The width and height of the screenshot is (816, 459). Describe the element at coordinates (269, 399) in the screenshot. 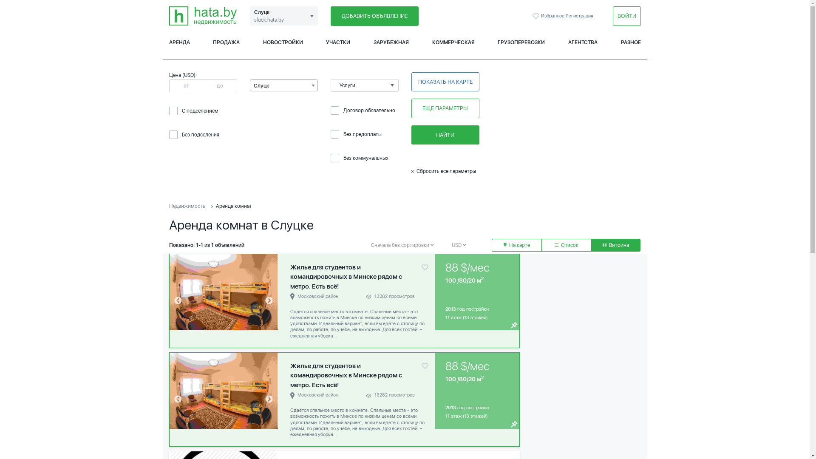

I see `Next` at that location.